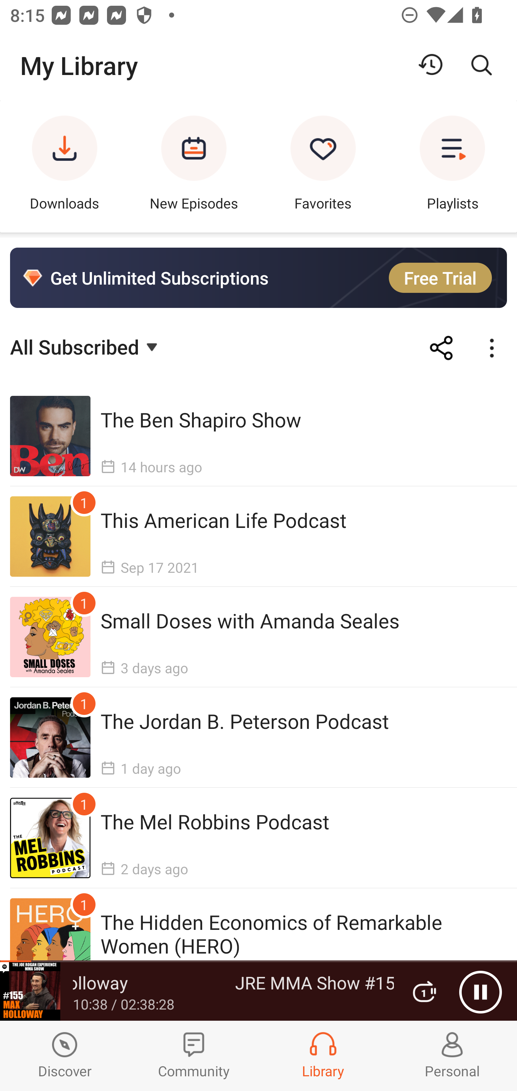 The height and width of the screenshot is (1091, 517). I want to click on Favorites, so click(323, 166).